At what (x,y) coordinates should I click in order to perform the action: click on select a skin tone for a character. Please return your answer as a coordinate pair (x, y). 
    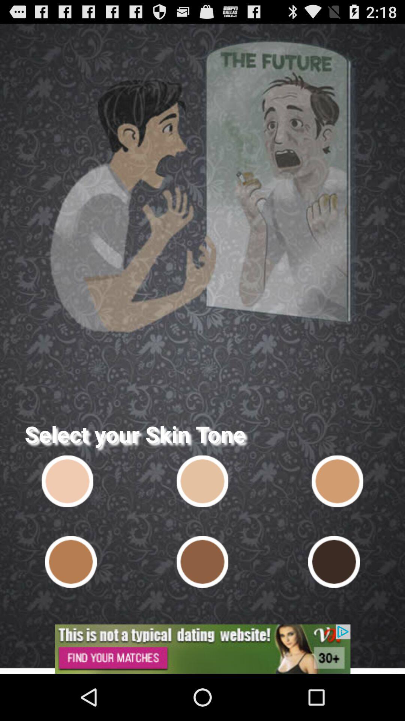
    Looking at the image, I should click on (202, 562).